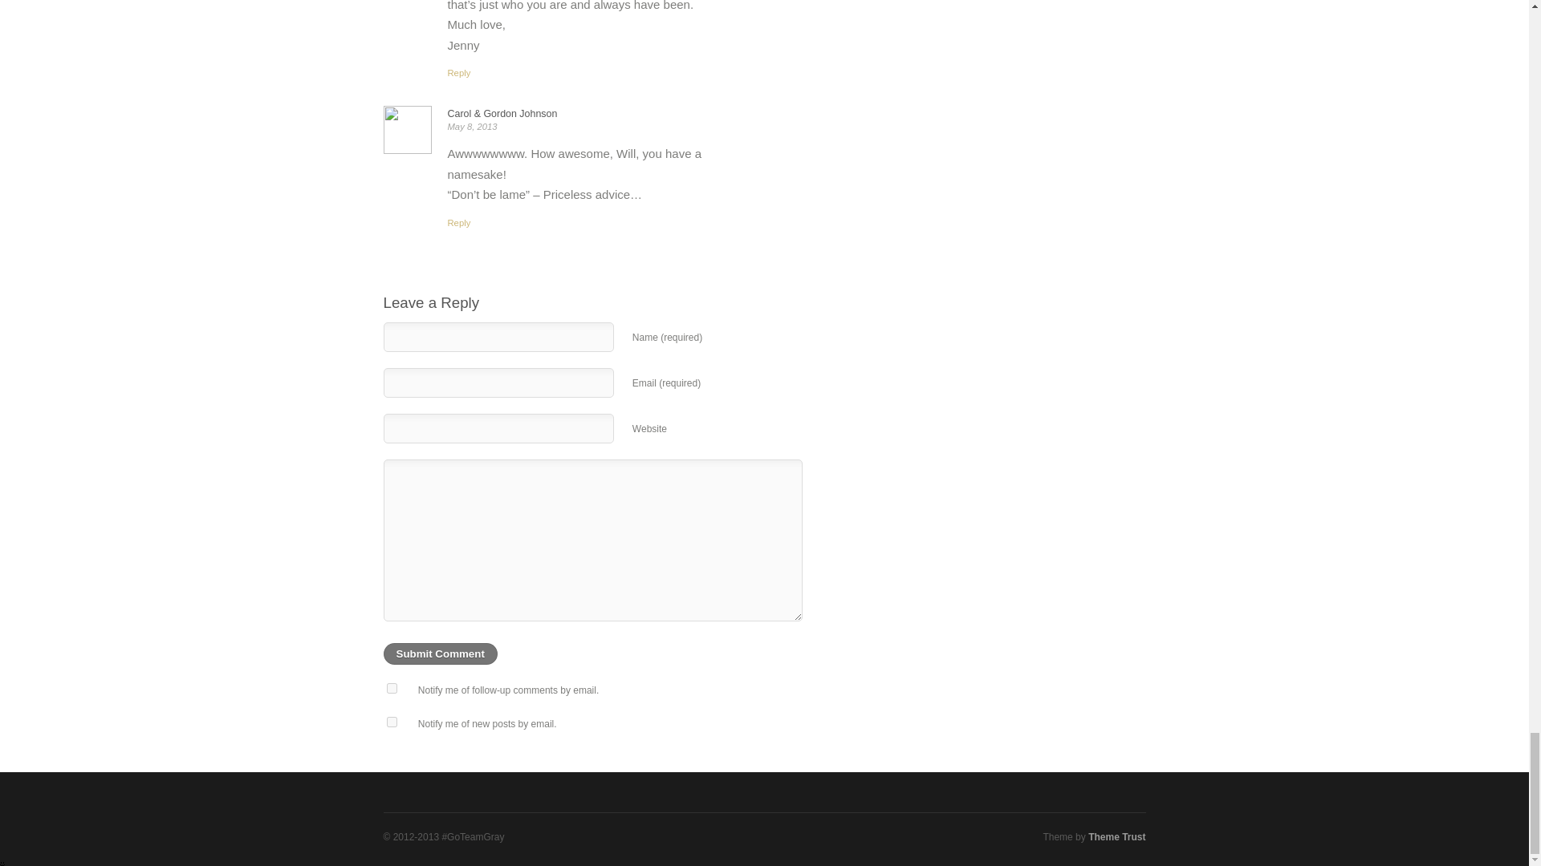  What do you see at coordinates (441, 654) in the screenshot?
I see `Submit Comment` at bounding box center [441, 654].